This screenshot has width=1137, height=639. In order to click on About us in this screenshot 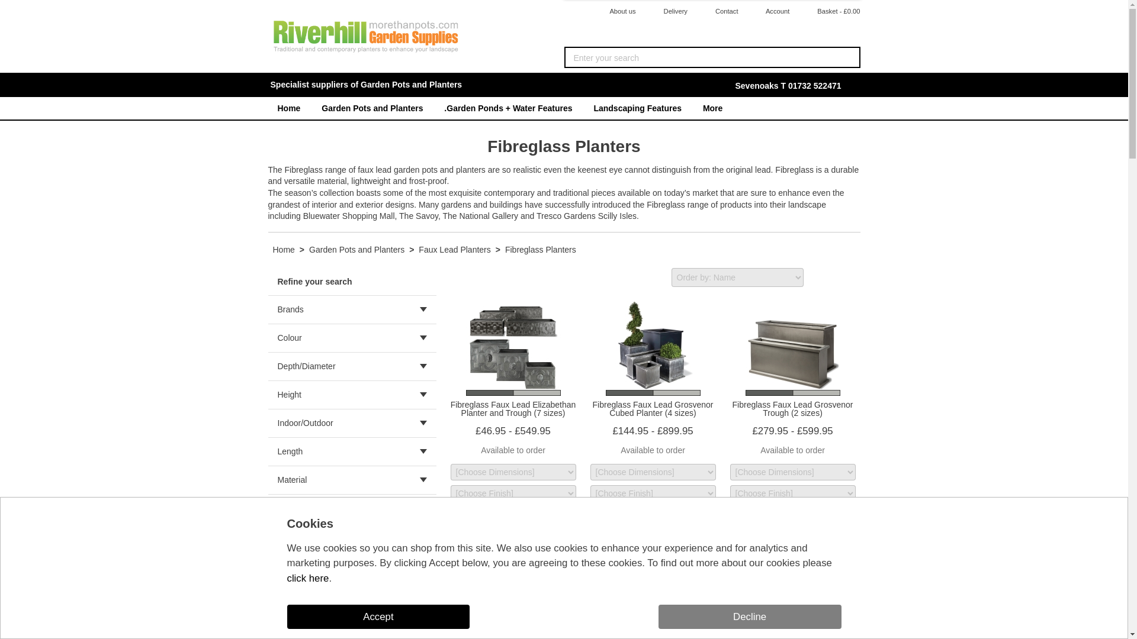, I will do `click(615, 12)`.